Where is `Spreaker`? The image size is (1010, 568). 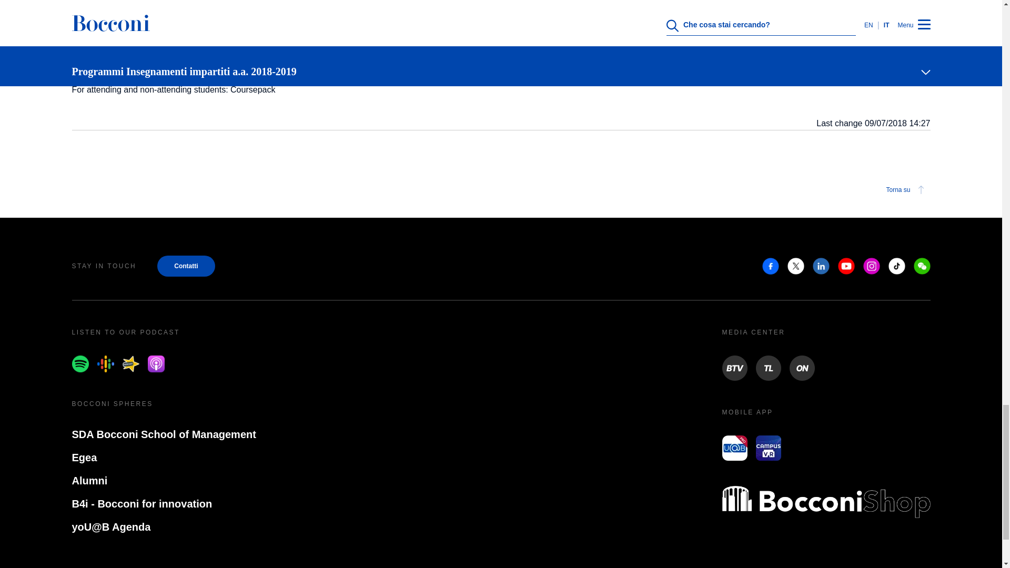
Spreaker is located at coordinates (130, 364).